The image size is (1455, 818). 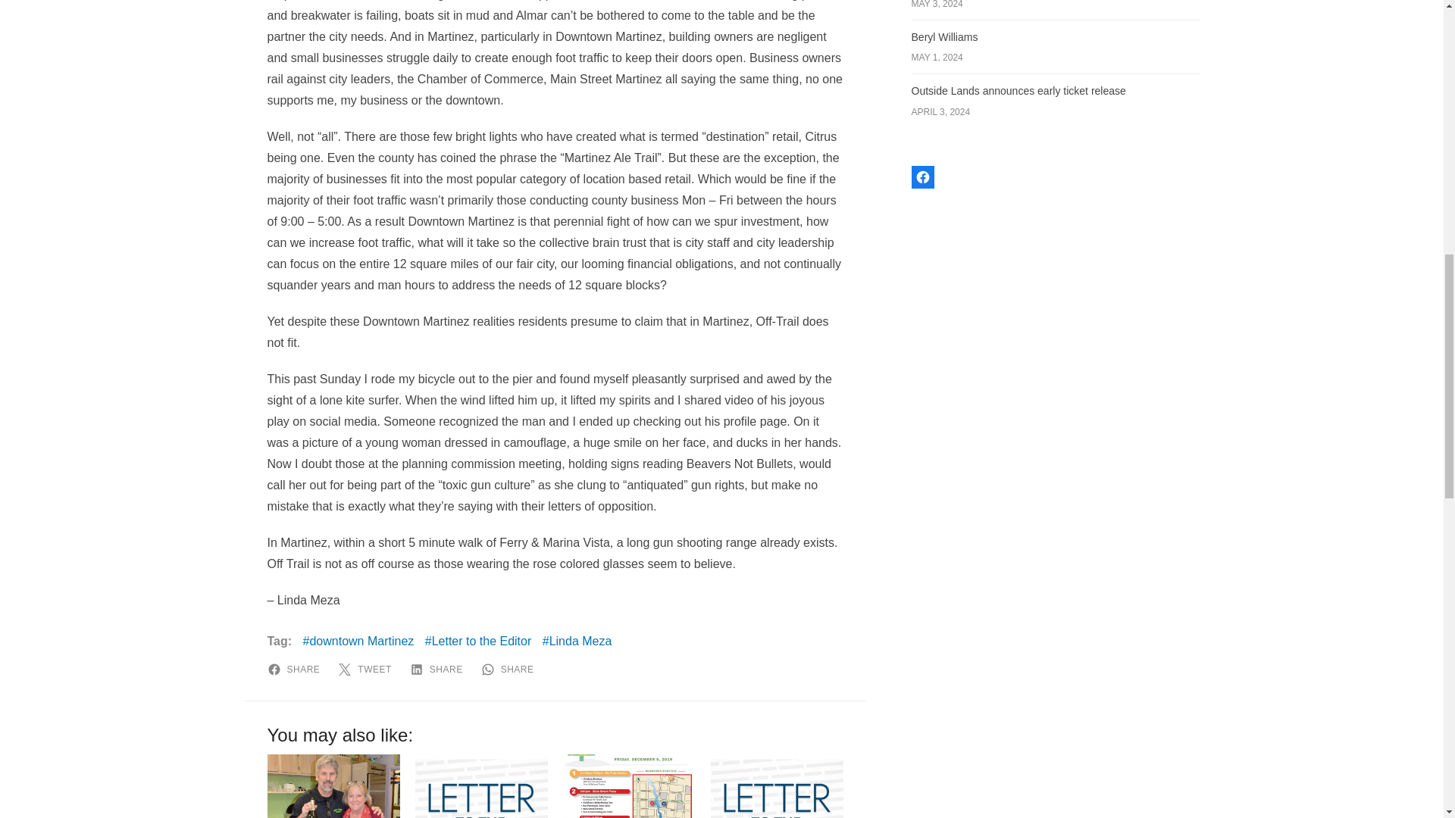 I want to click on Share on Twitter, so click(x=367, y=670).